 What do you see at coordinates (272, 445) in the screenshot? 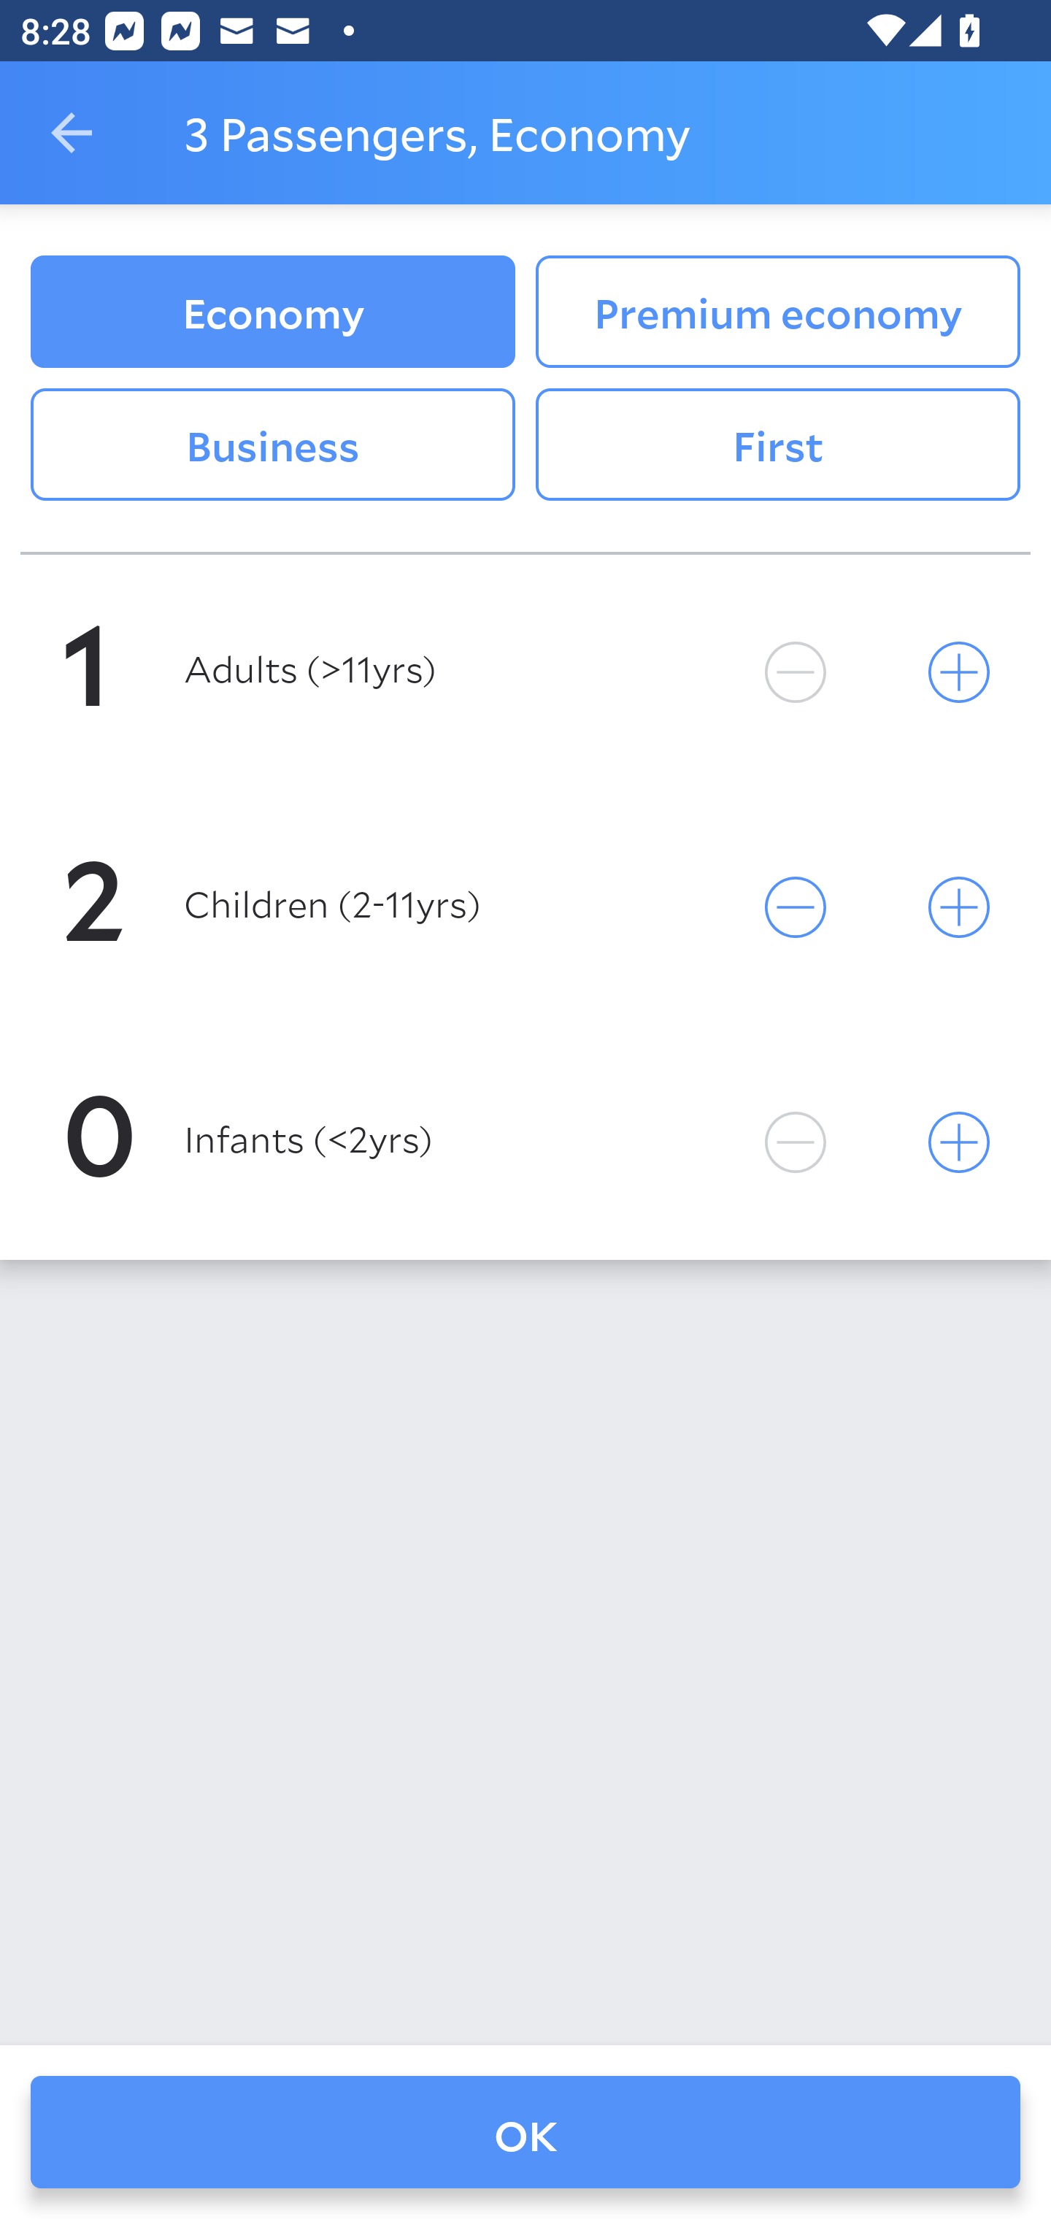
I see `Business` at bounding box center [272, 445].